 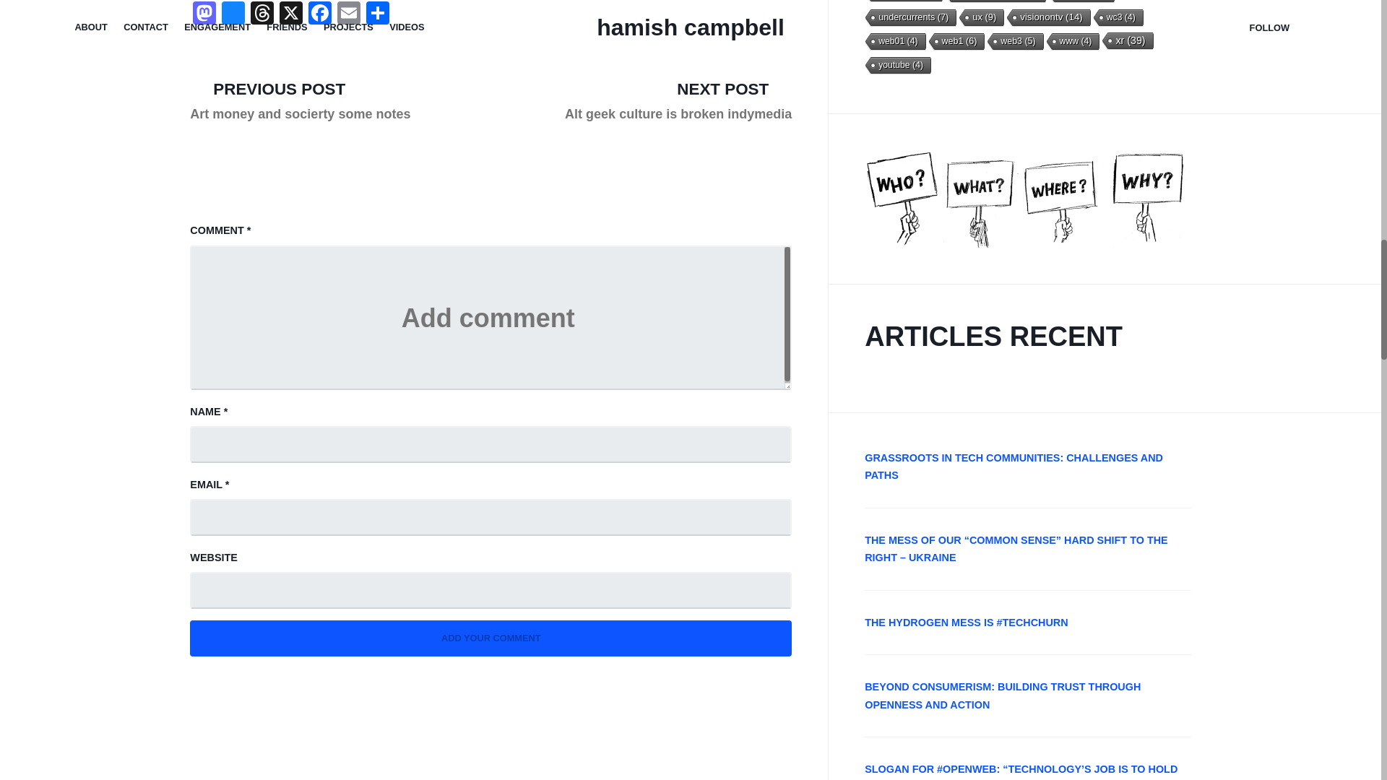 I want to click on Mastodon, so click(x=204, y=14).